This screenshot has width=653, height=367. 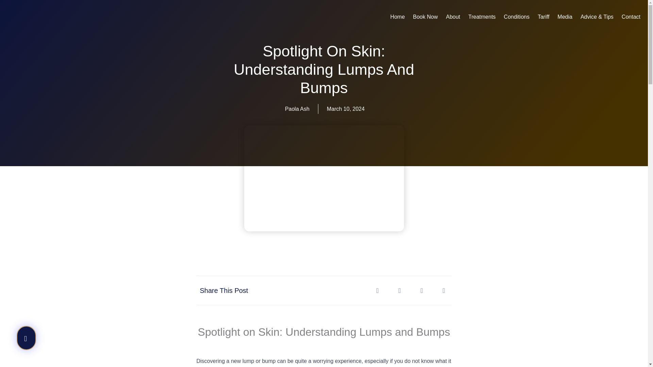 What do you see at coordinates (453, 17) in the screenshot?
I see `About` at bounding box center [453, 17].